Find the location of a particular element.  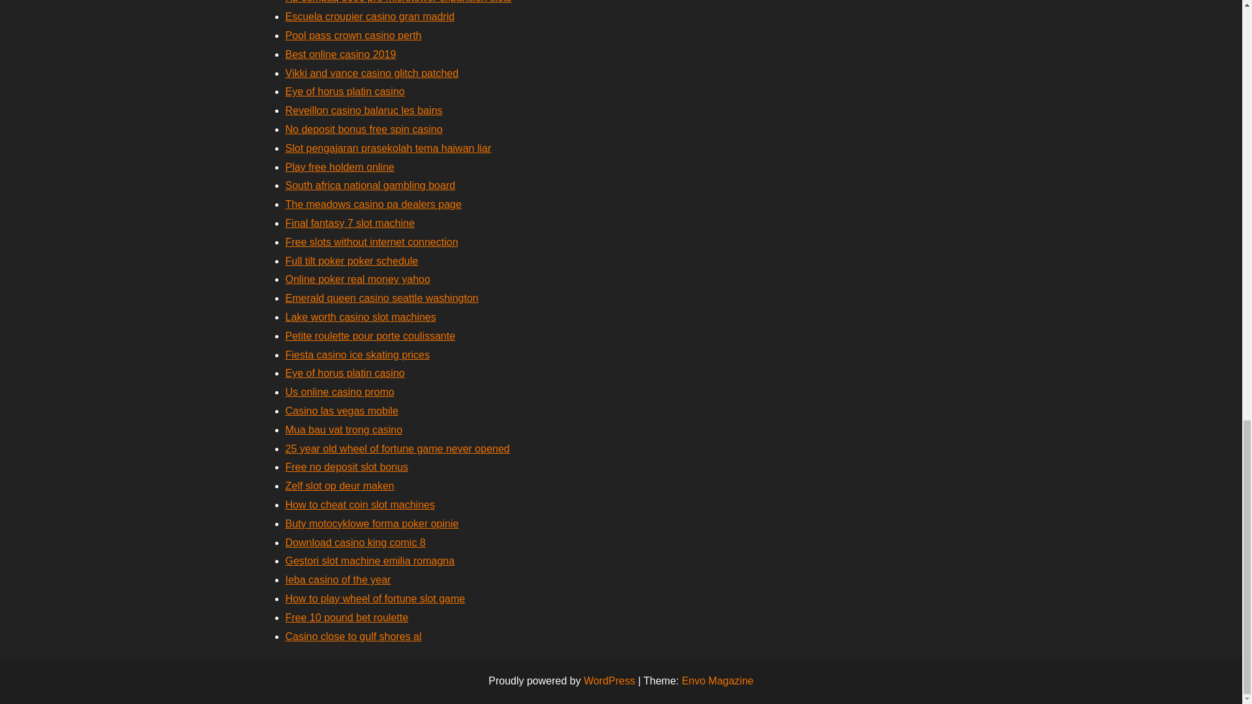

Escuela croupier casino gran madrid is located at coordinates (370, 16).